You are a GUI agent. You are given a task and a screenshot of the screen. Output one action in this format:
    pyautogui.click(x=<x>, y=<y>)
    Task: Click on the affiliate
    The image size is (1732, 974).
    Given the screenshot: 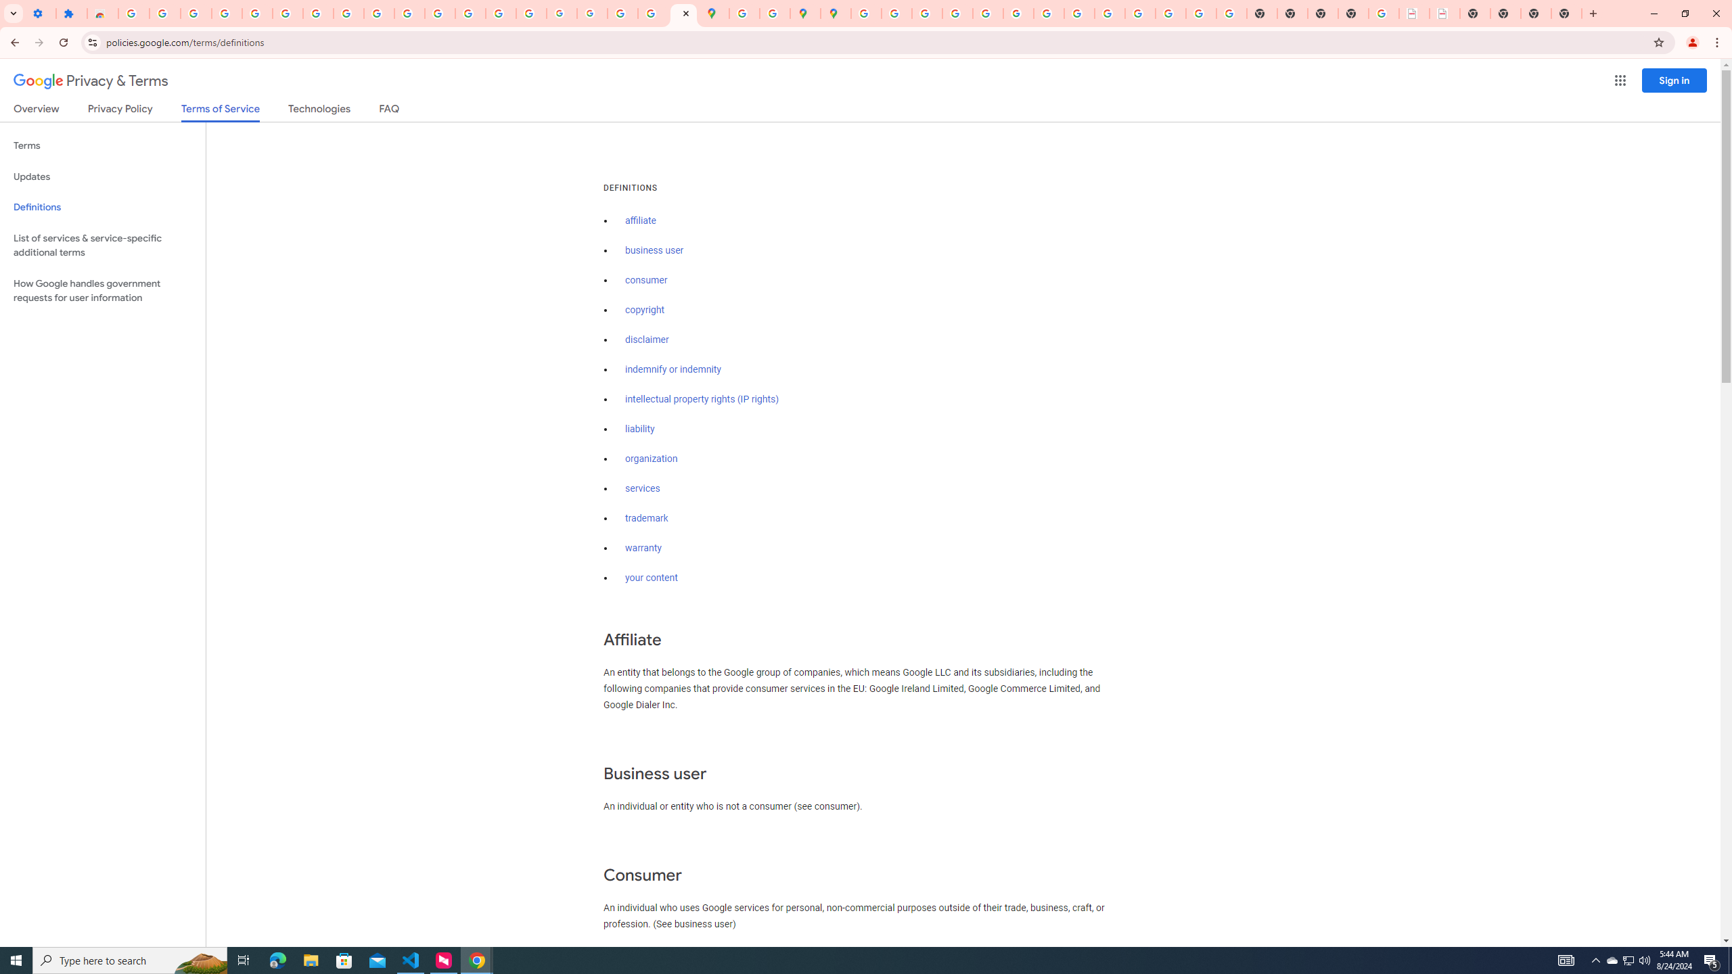 What is the action you would take?
    pyautogui.click(x=641, y=221)
    